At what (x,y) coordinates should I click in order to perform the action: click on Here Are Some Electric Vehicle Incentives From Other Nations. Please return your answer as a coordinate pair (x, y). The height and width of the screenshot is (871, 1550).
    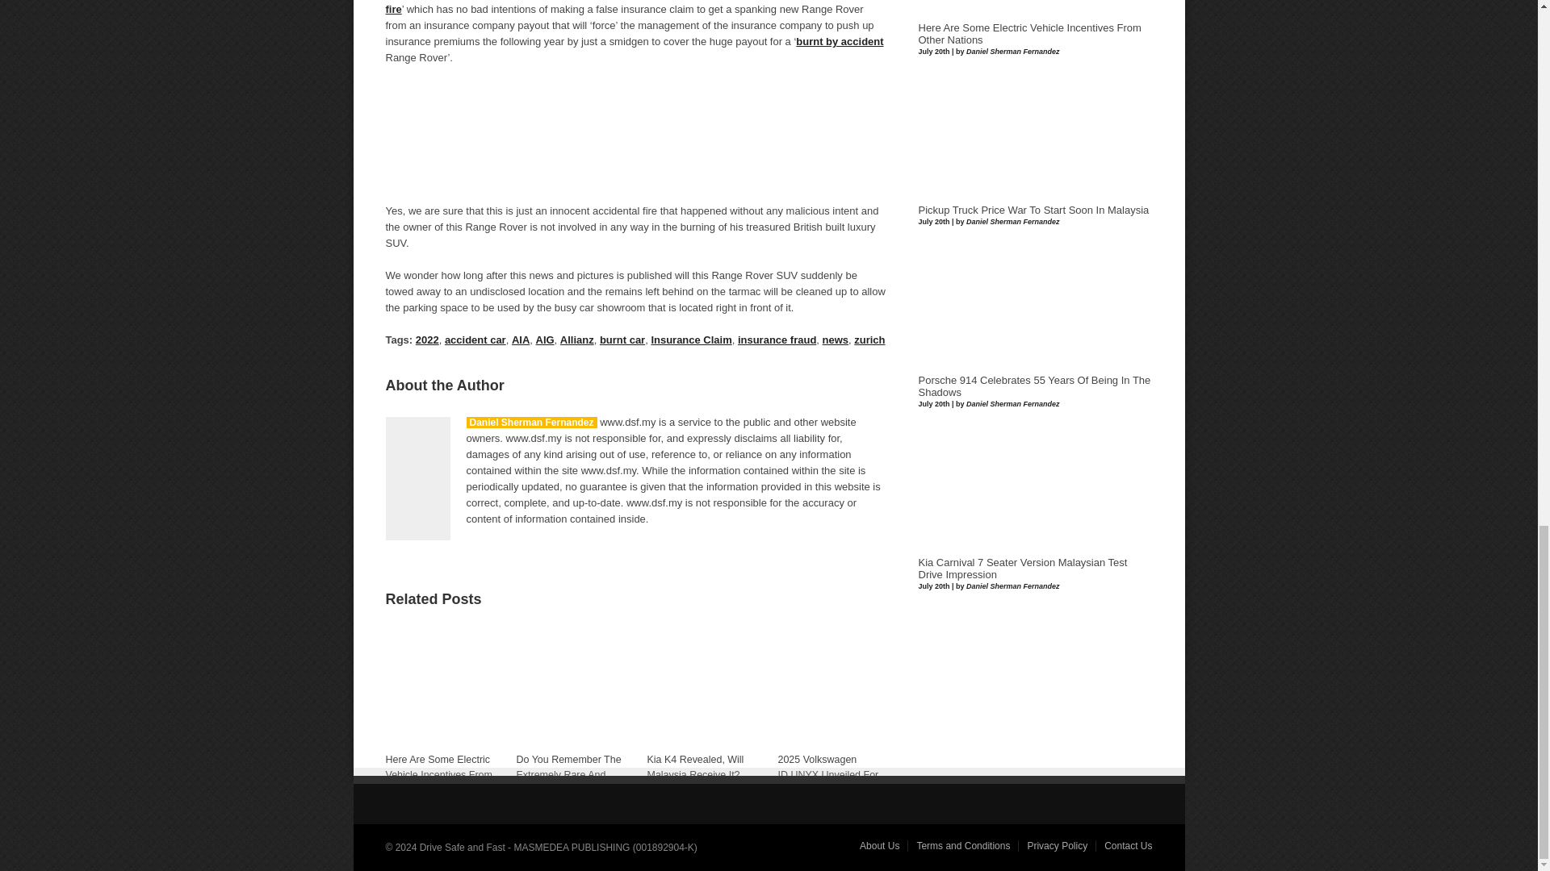
    Looking at the image, I should click on (440, 746).